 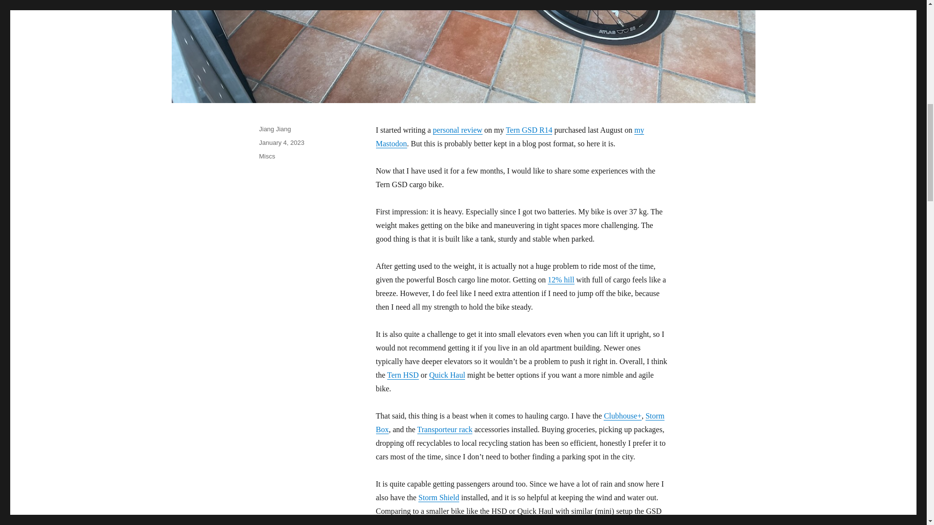 What do you see at coordinates (403, 374) in the screenshot?
I see `Tern HSD` at bounding box center [403, 374].